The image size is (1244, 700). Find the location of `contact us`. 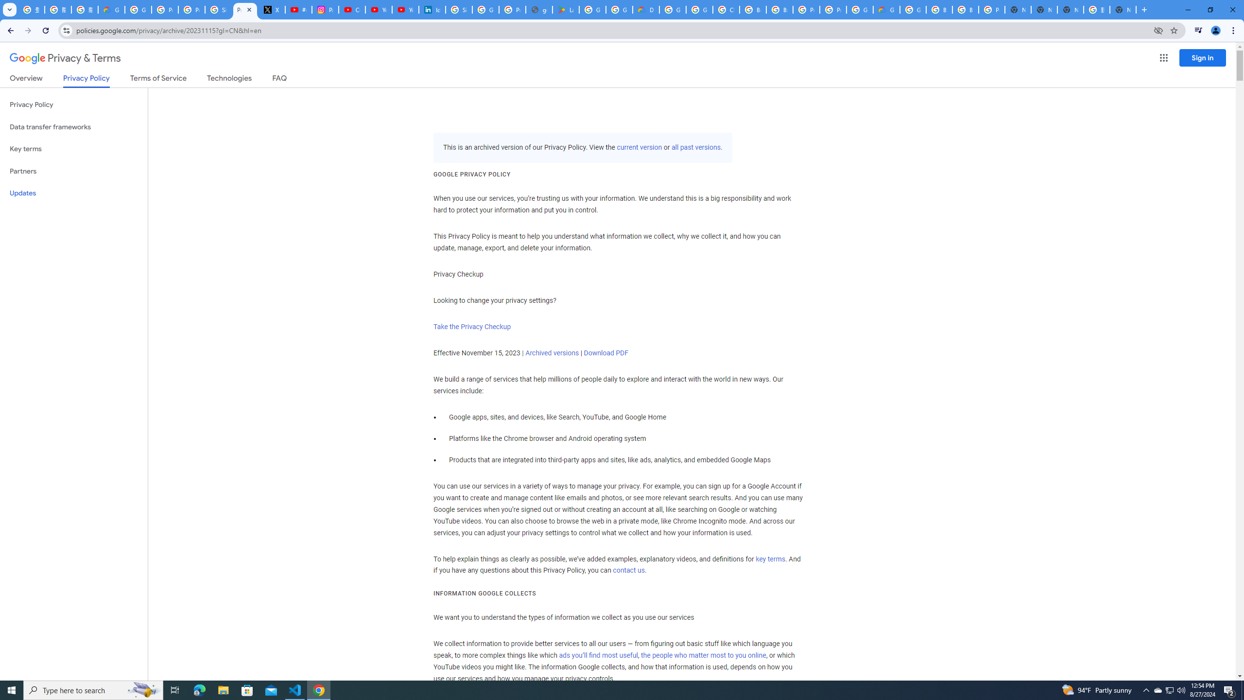

contact us is located at coordinates (629, 571).